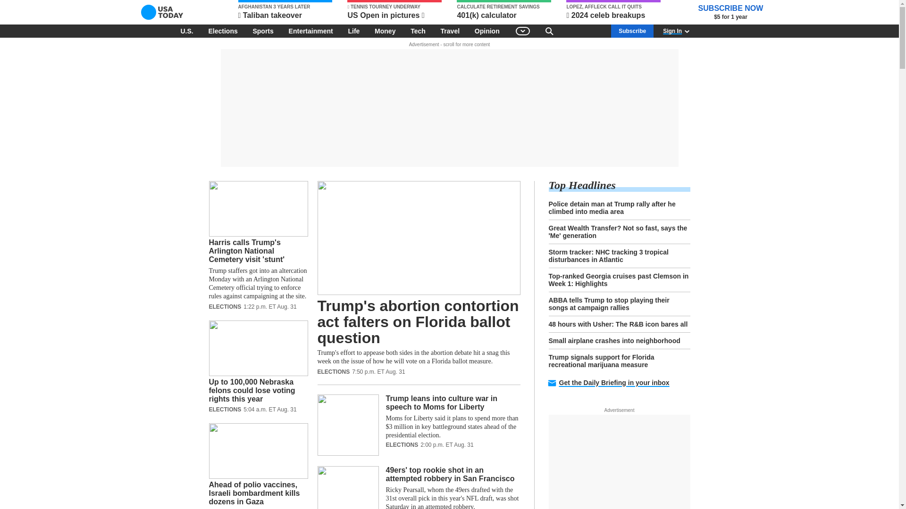  Describe the element at coordinates (262, 31) in the screenshot. I see `Sports` at that location.